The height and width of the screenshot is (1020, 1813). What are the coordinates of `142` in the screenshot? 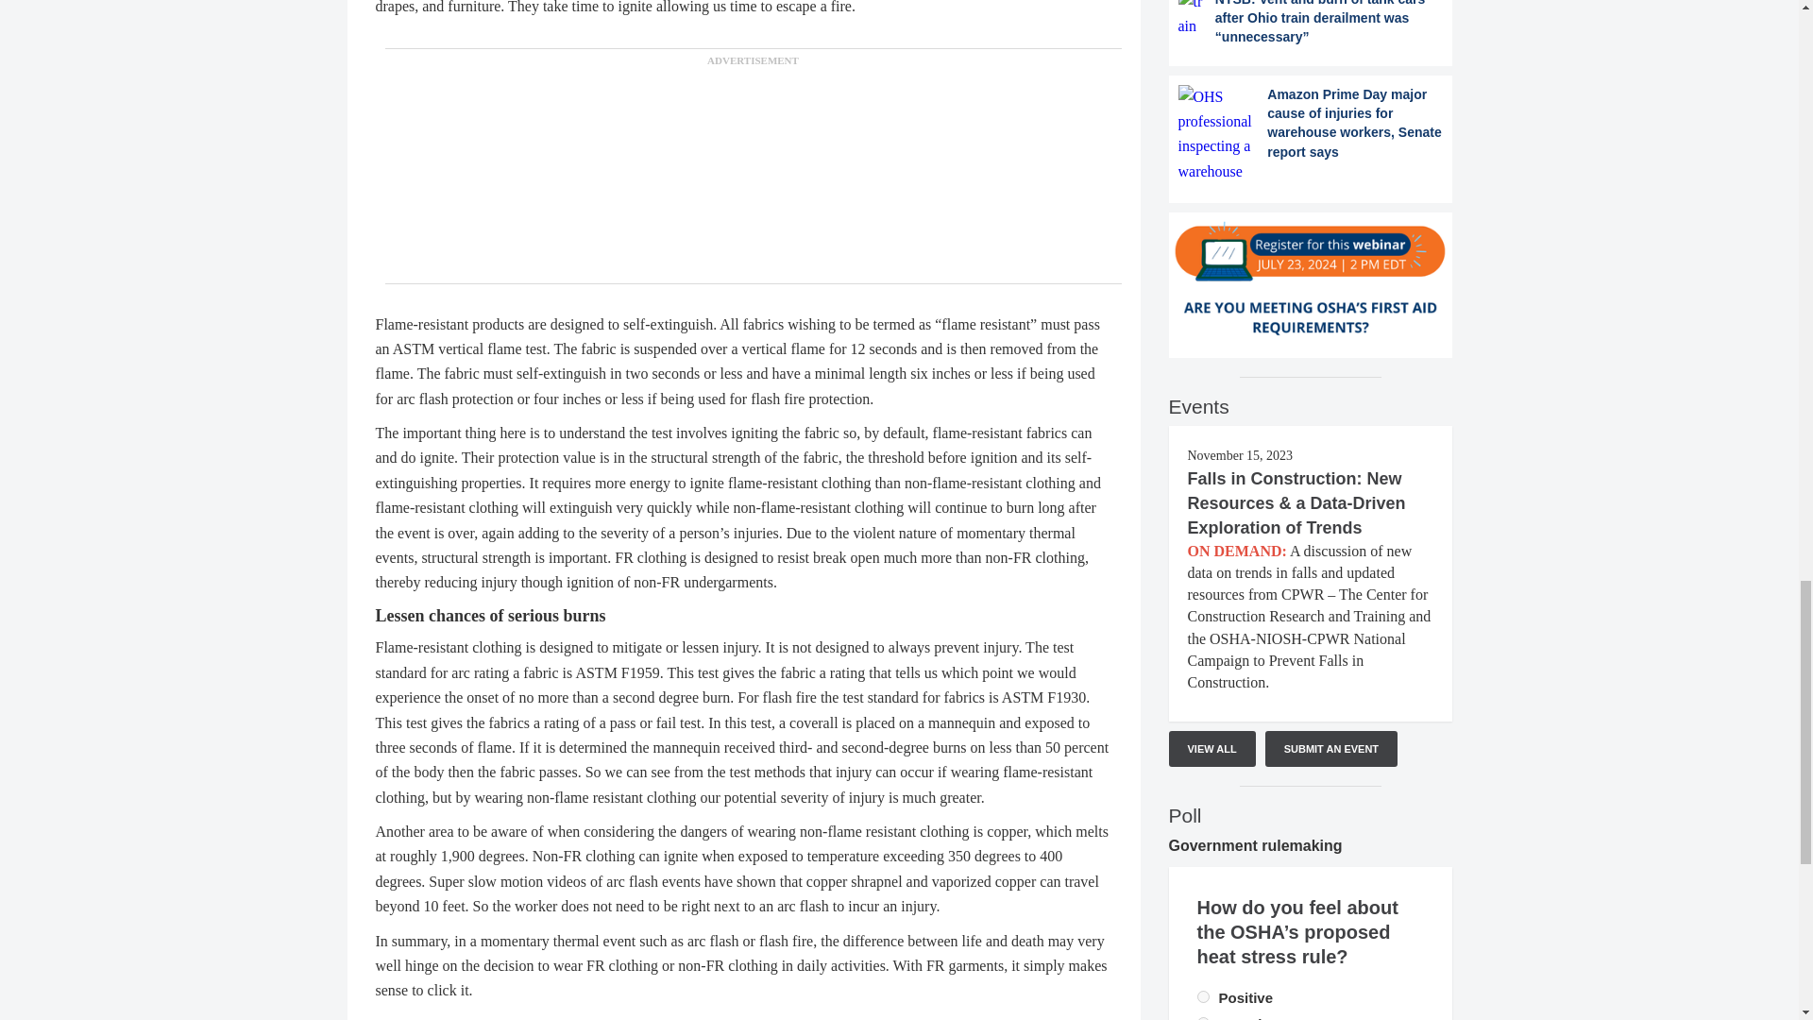 It's located at (1203, 995).